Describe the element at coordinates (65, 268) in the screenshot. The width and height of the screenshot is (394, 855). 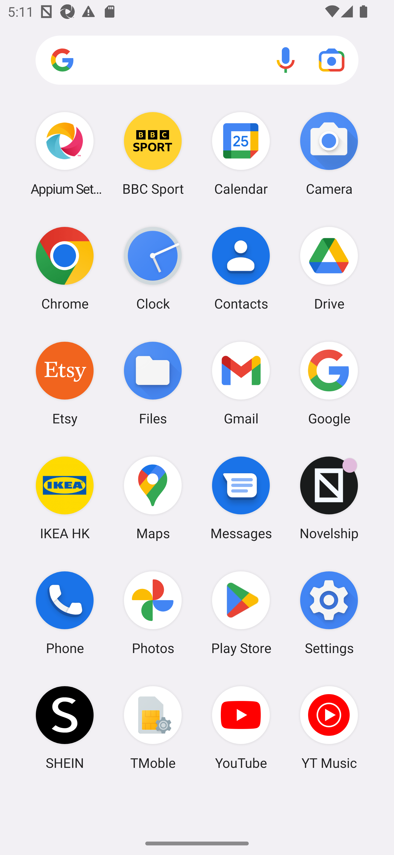
I see `Chrome` at that location.